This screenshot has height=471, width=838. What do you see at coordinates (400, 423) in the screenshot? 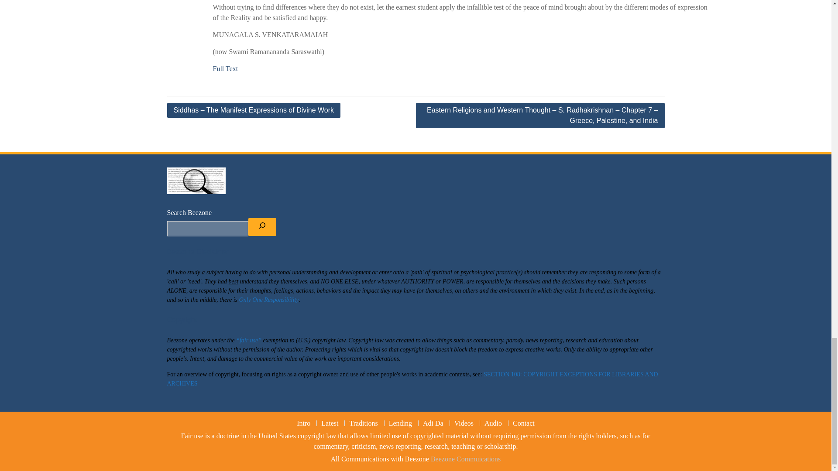
I see `Lending` at bounding box center [400, 423].